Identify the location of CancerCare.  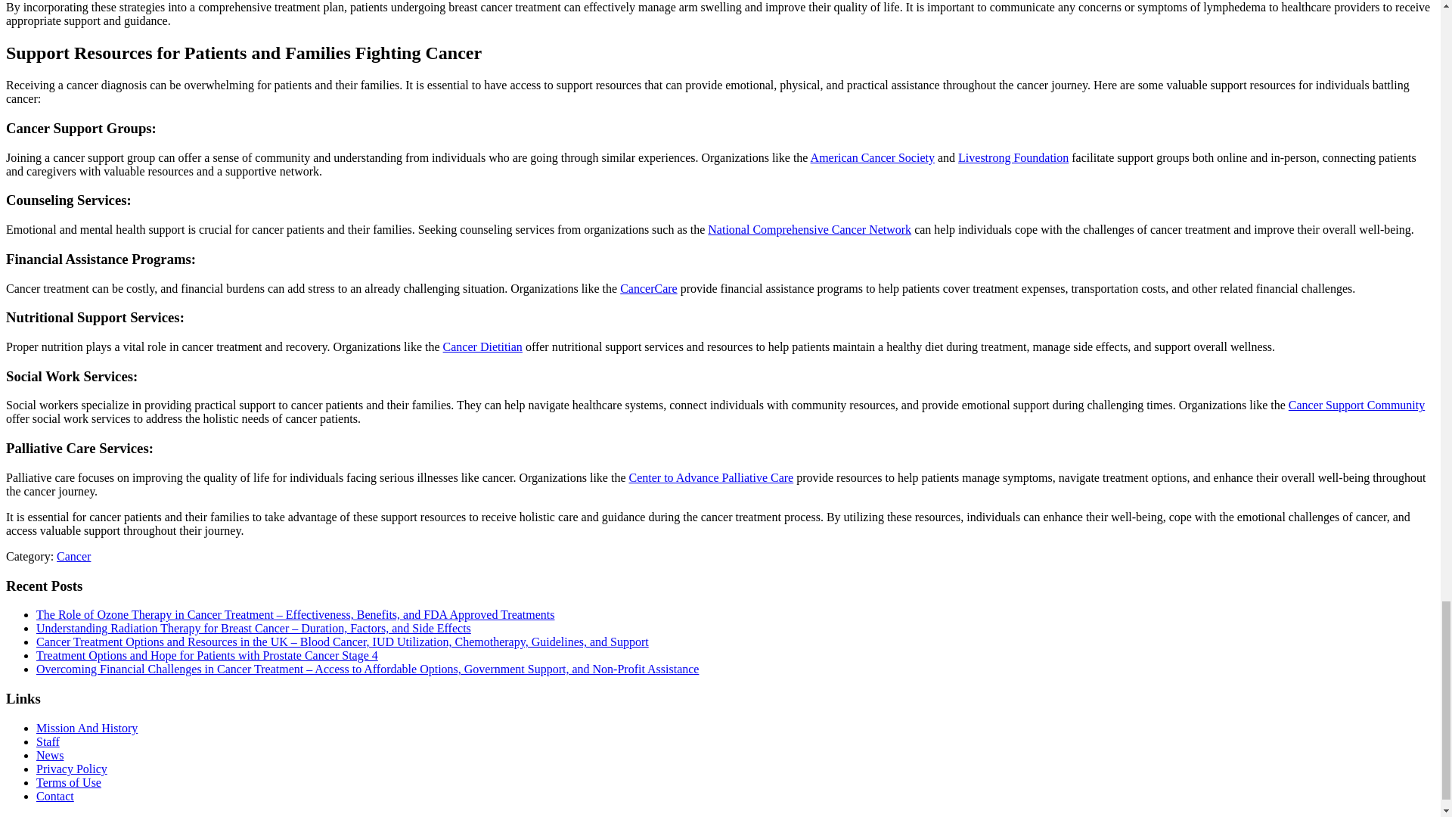
(649, 287).